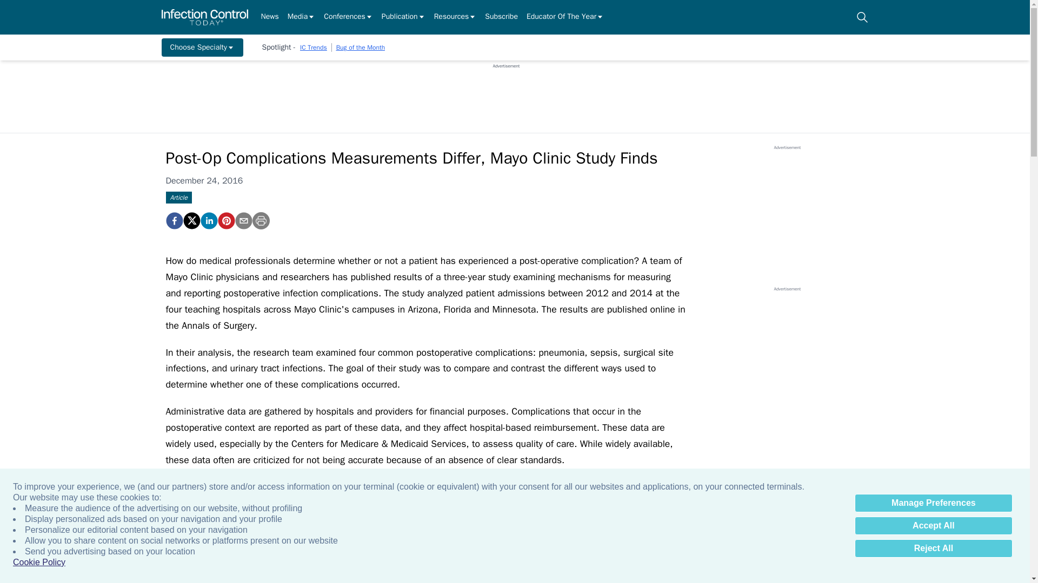 This screenshot has width=1038, height=583. What do you see at coordinates (565, 17) in the screenshot?
I see `Educator Of The Year` at bounding box center [565, 17].